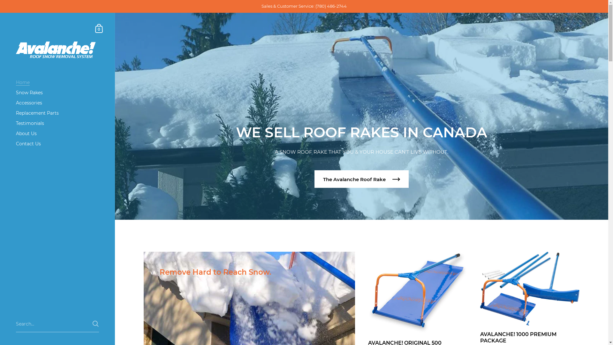 The image size is (613, 345). I want to click on Contact Us, so click(57, 144).